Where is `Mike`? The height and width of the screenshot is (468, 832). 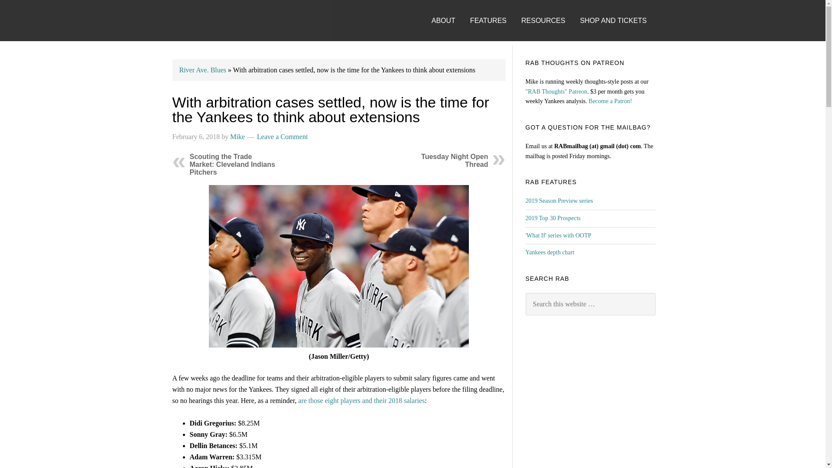
Mike is located at coordinates (237, 136).